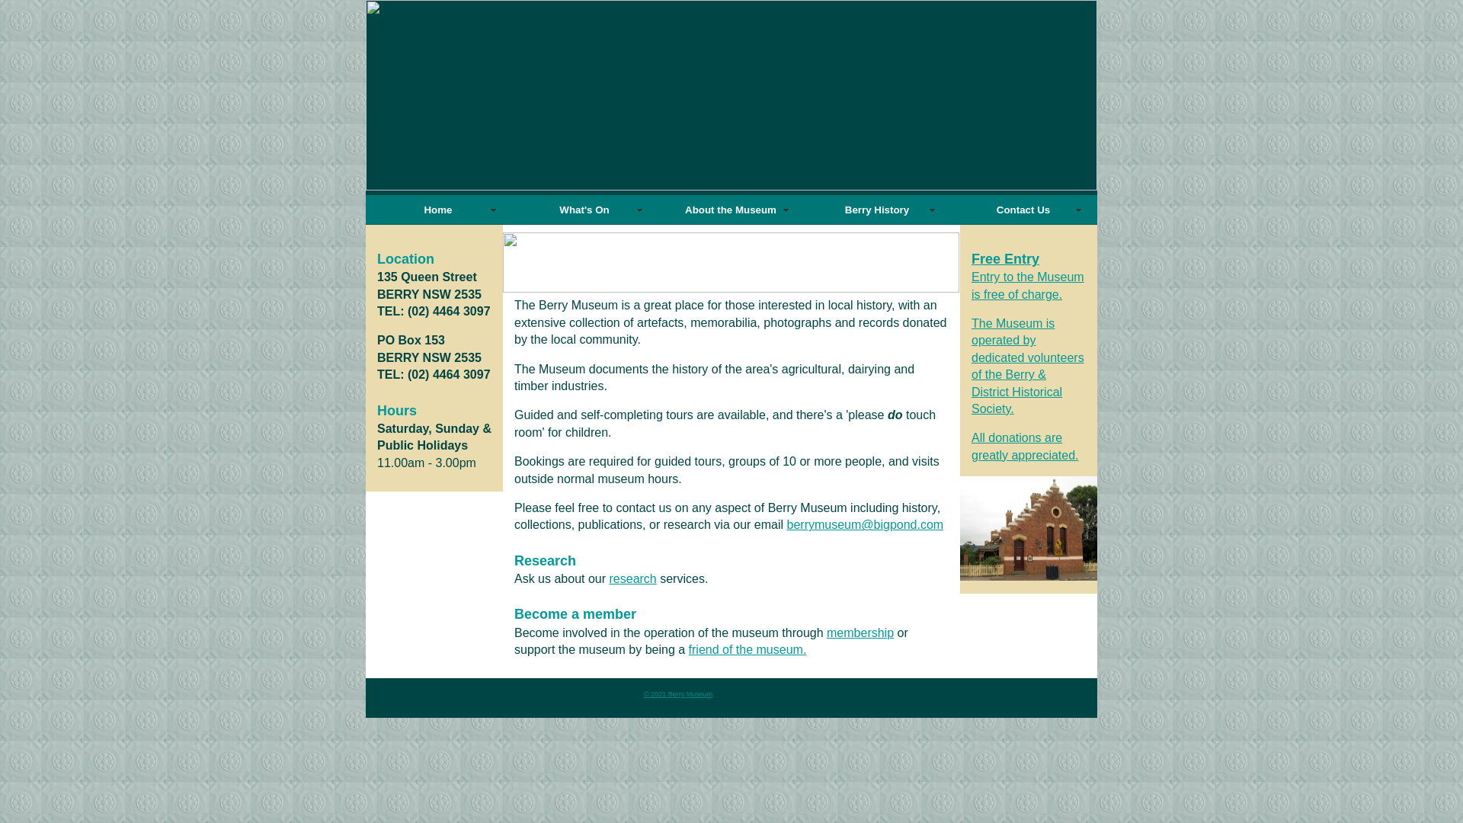 The image size is (1463, 823). What do you see at coordinates (1020, 210) in the screenshot?
I see `Contact Us` at bounding box center [1020, 210].